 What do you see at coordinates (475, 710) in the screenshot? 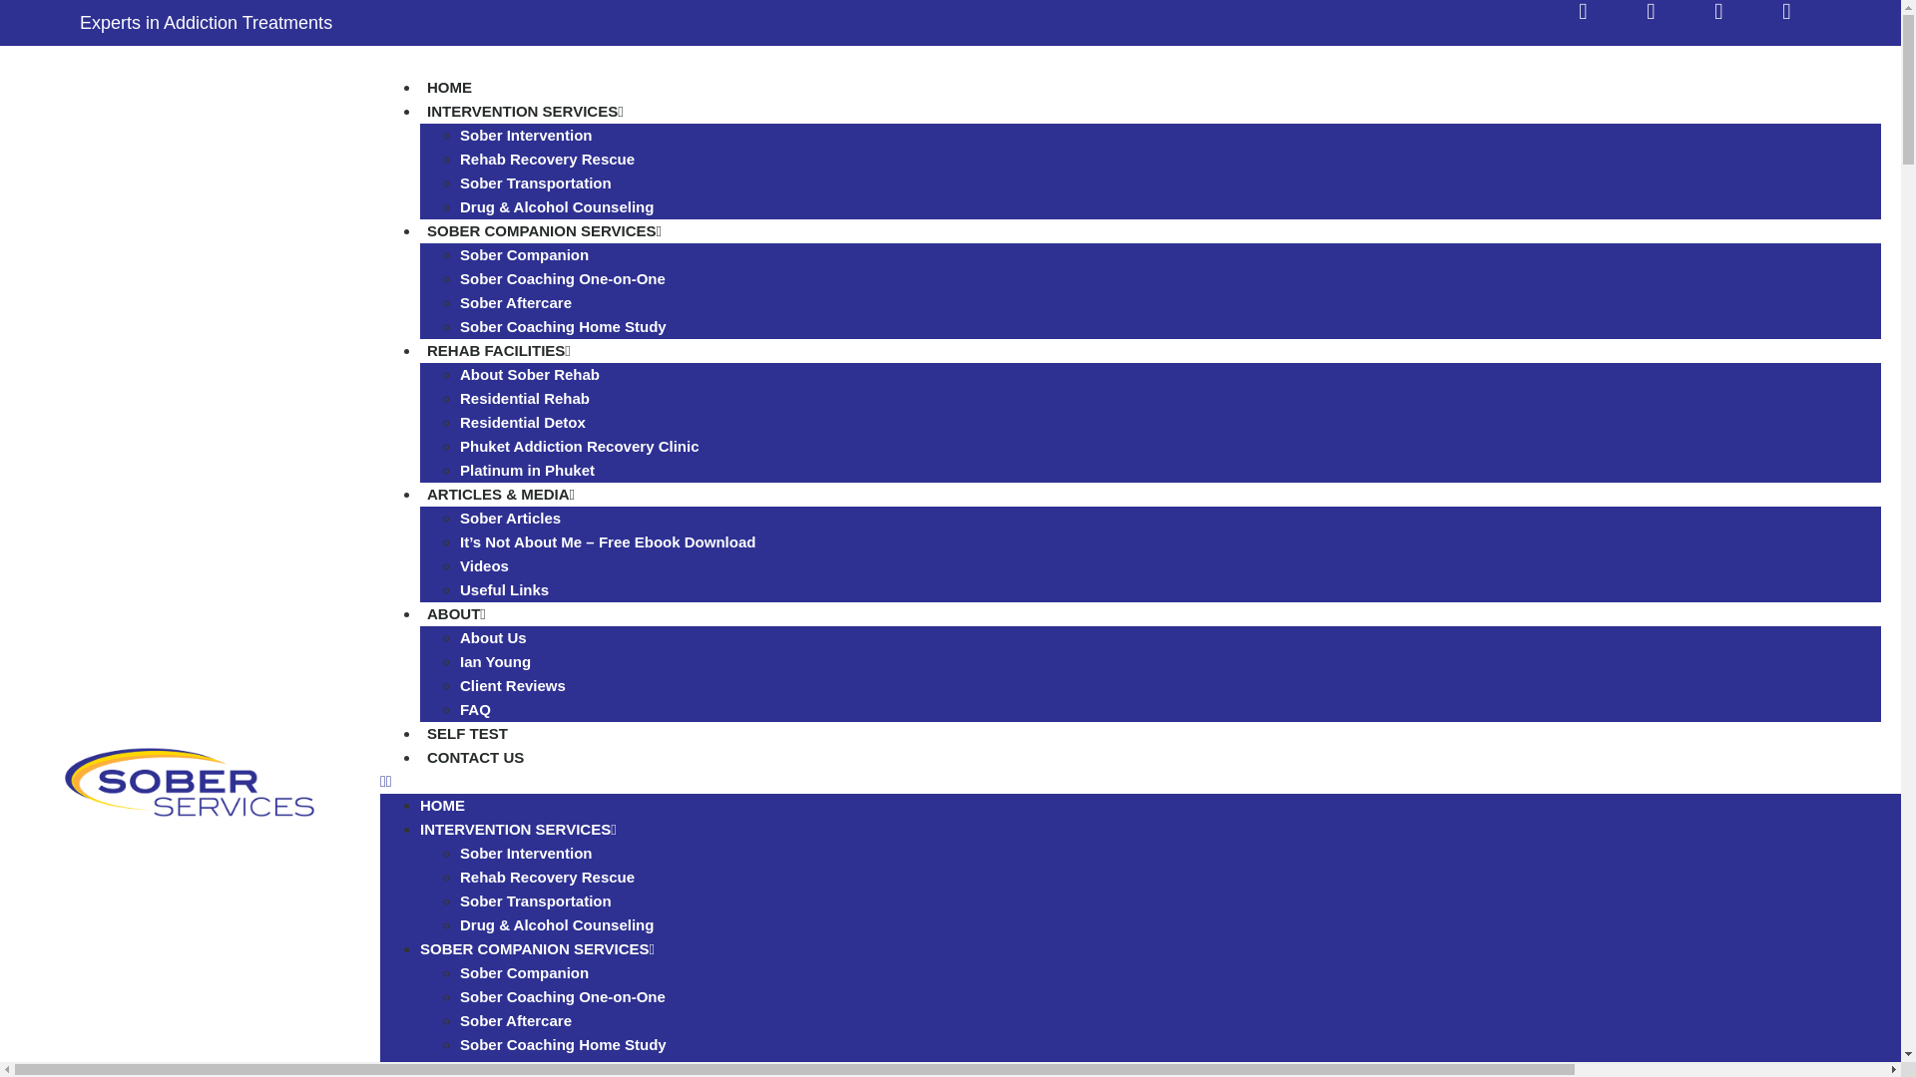
I see `FAQ` at bounding box center [475, 710].